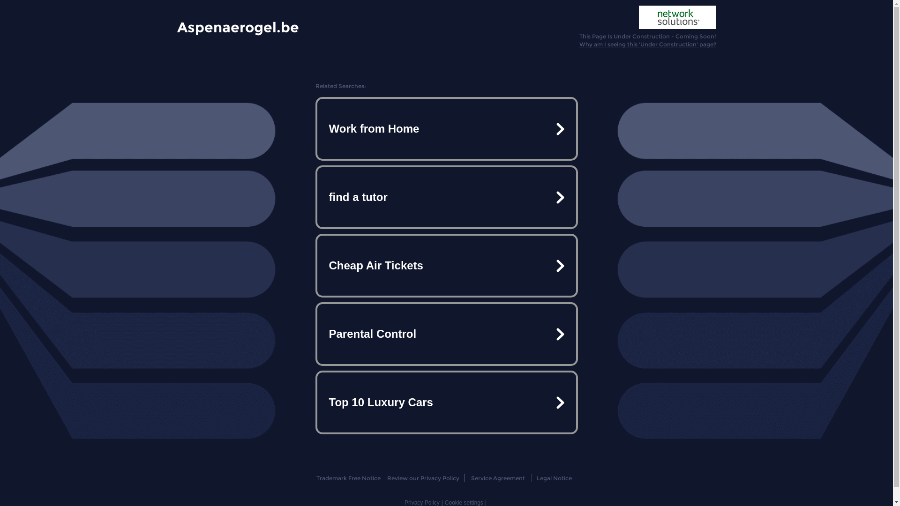  Describe the element at coordinates (648, 44) in the screenshot. I see `Why am I seeing this 'Under Construction' page?` at that location.